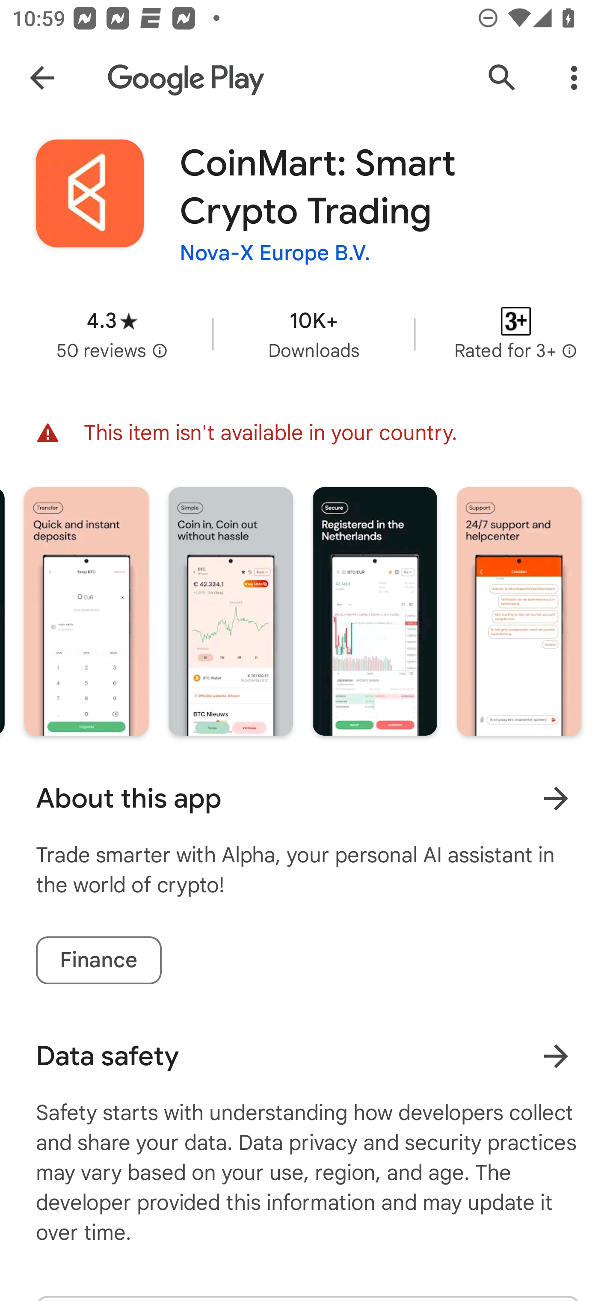  What do you see at coordinates (516, 334) in the screenshot?
I see `Content rating Rated for 3+` at bounding box center [516, 334].